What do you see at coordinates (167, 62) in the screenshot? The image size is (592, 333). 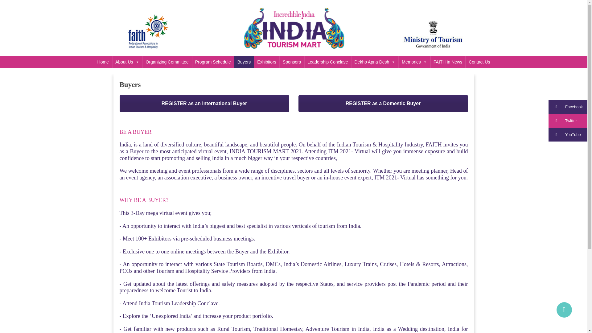 I see `Organizing Committee` at bounding box center [167, 62].